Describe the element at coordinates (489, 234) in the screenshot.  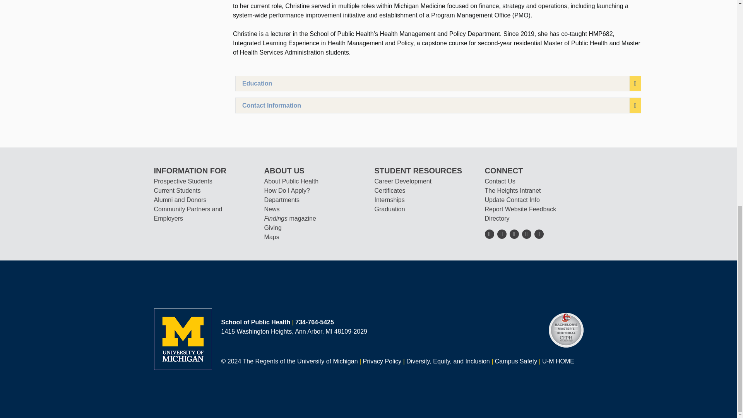
I see `Find us on Facebook` at that location.